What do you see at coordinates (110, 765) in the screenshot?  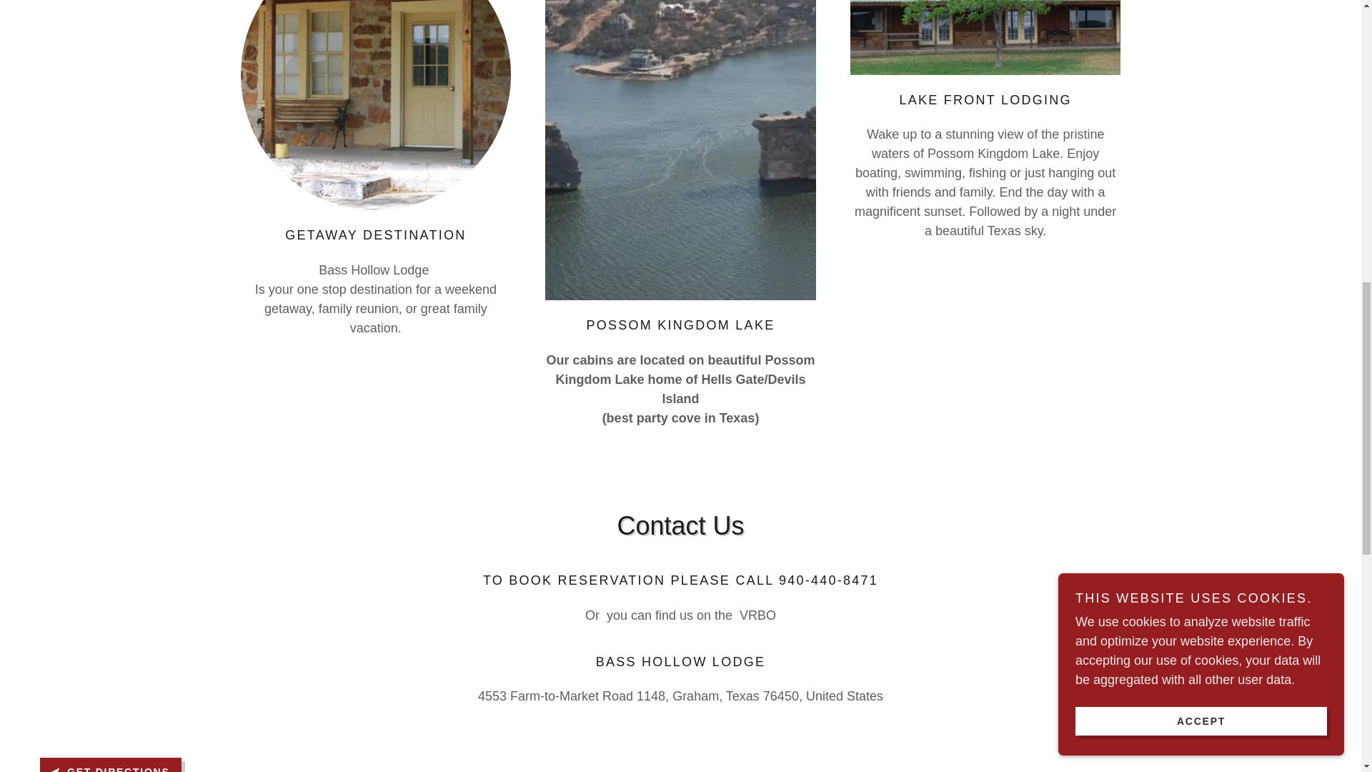 I see `GET DIRECTIONS` at bounding box center [110, 765].